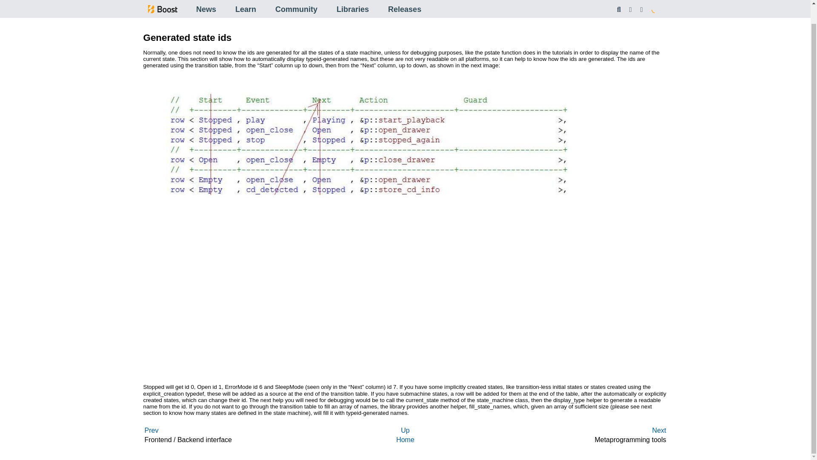 This screenshot has height=460, width=817. What do you see at coordinates (405, 430) in the screenshot?
I see `Up` at bounding box center [405, 430].